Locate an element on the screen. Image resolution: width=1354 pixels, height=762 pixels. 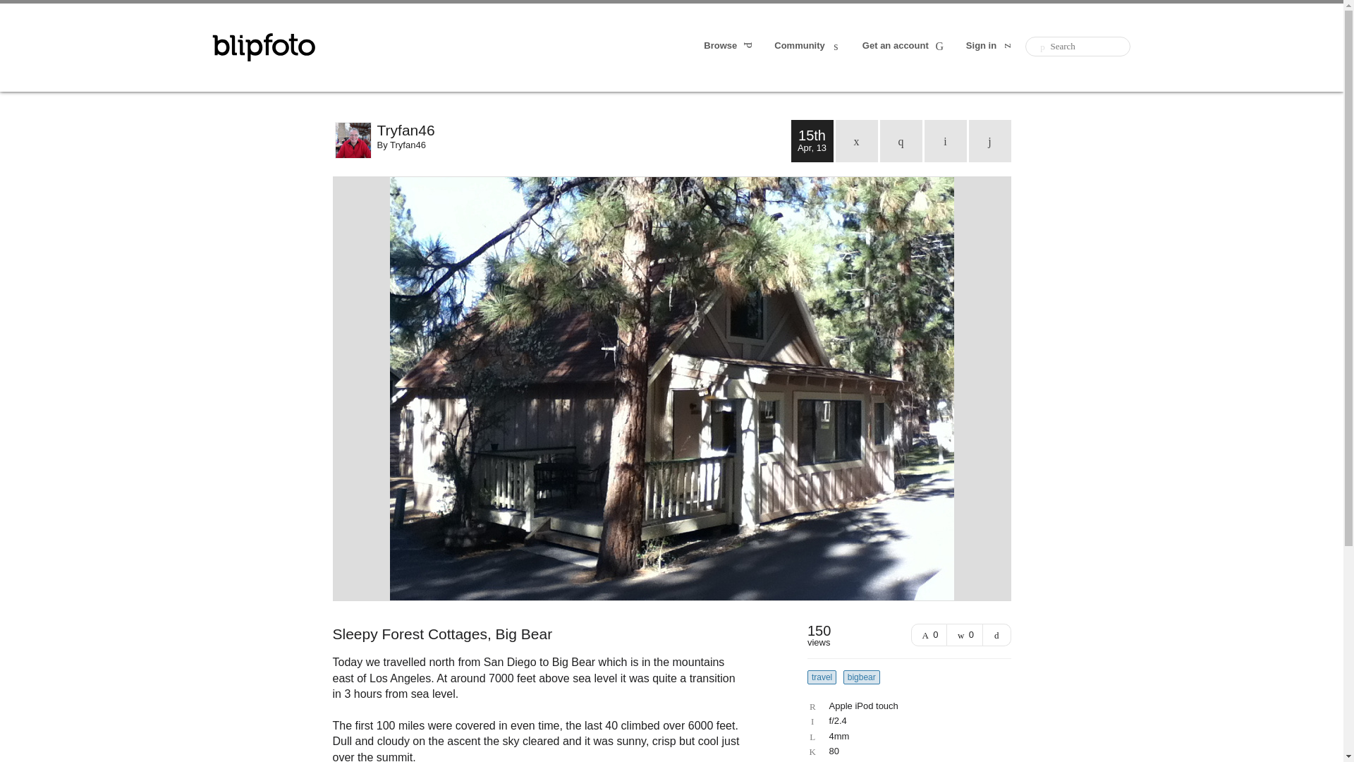
travel is located at coordinates (822, 677).